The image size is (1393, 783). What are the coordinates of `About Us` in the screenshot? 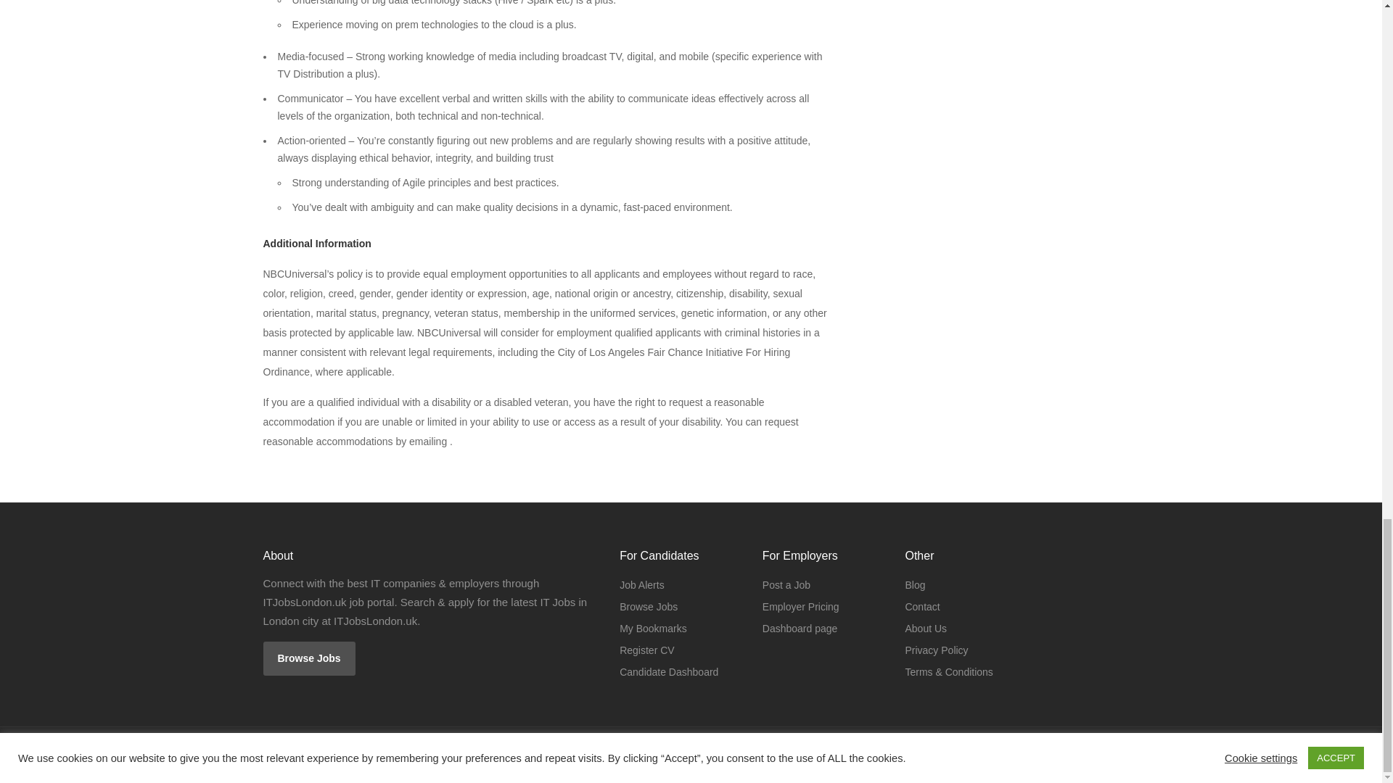 It's located at (926, 629).